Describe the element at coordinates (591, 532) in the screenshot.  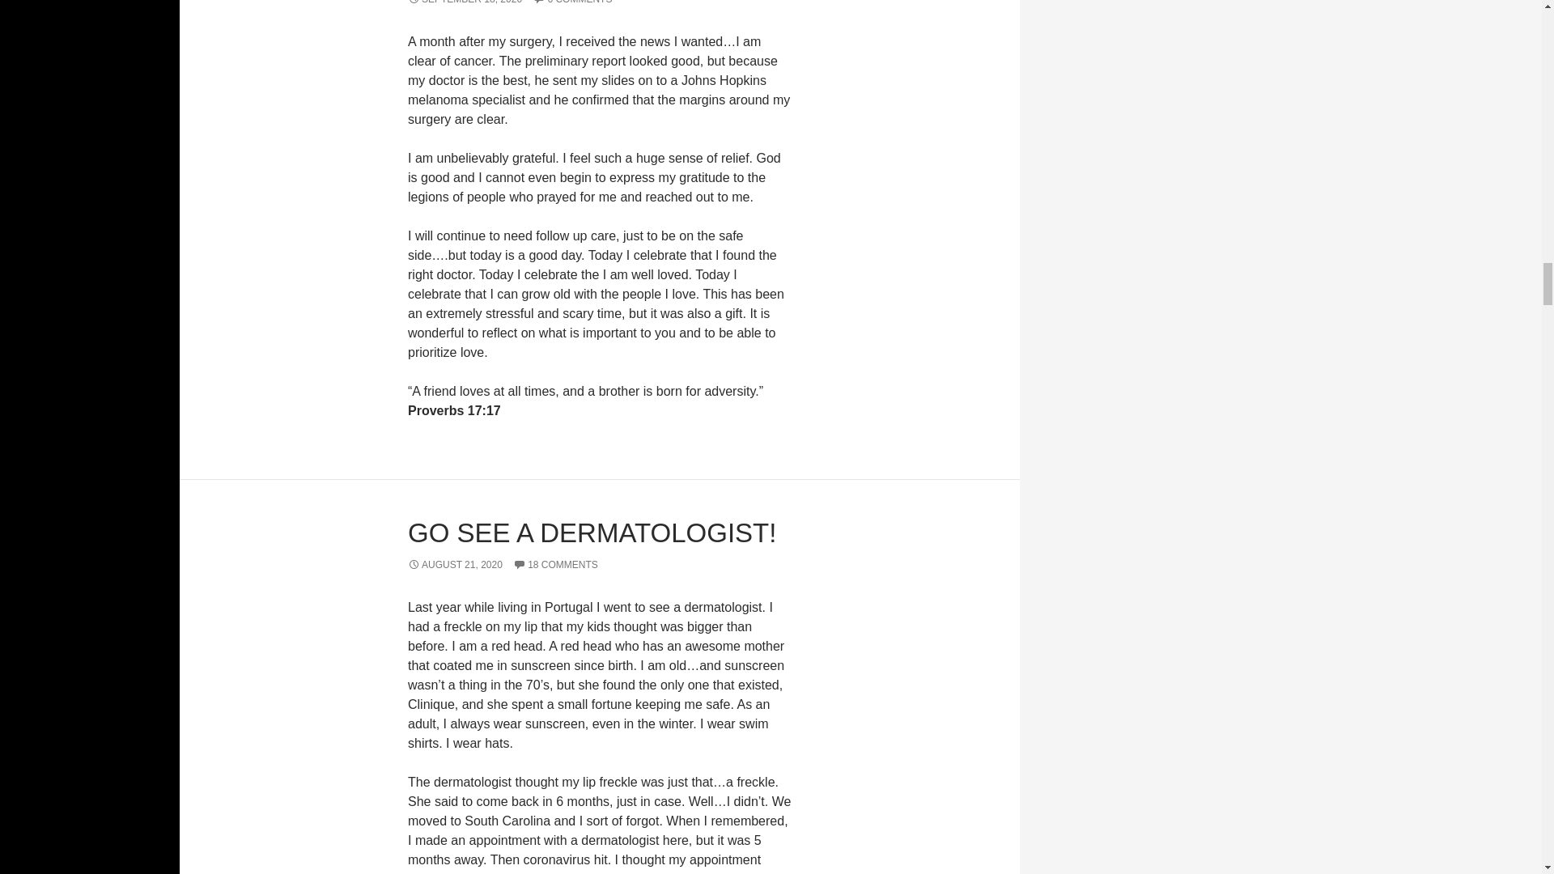
I see `GO SEE A DERMATOLOGIST!` at that location.